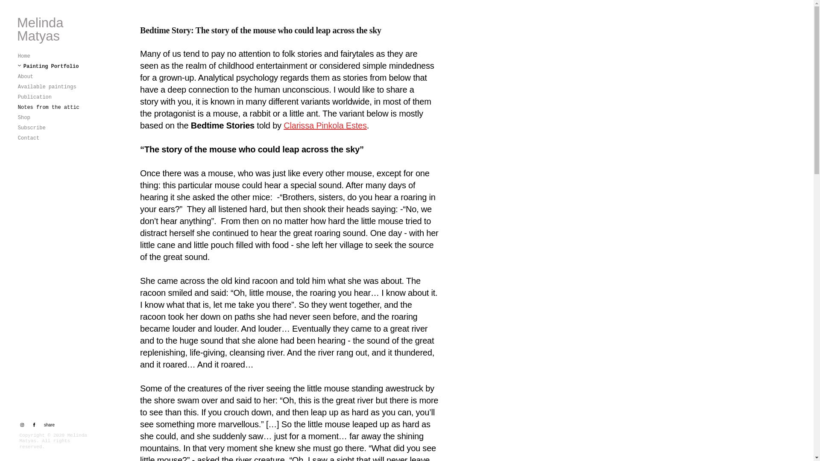  Describe the element at coordinates (26, 77) in the screenshot. I see `About` at that location.